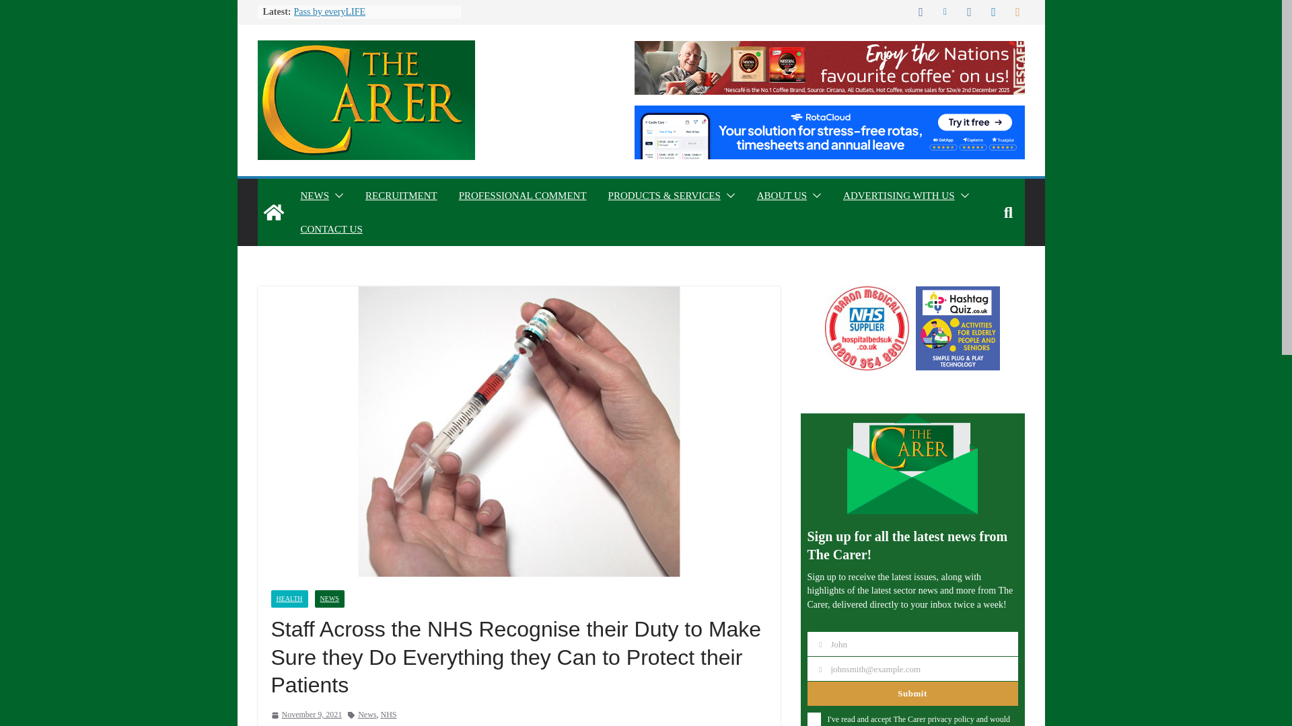  What do you see at coordinates (314, 195) in the screenshot?
I see `NEWS` at bounding box center [314, 195].